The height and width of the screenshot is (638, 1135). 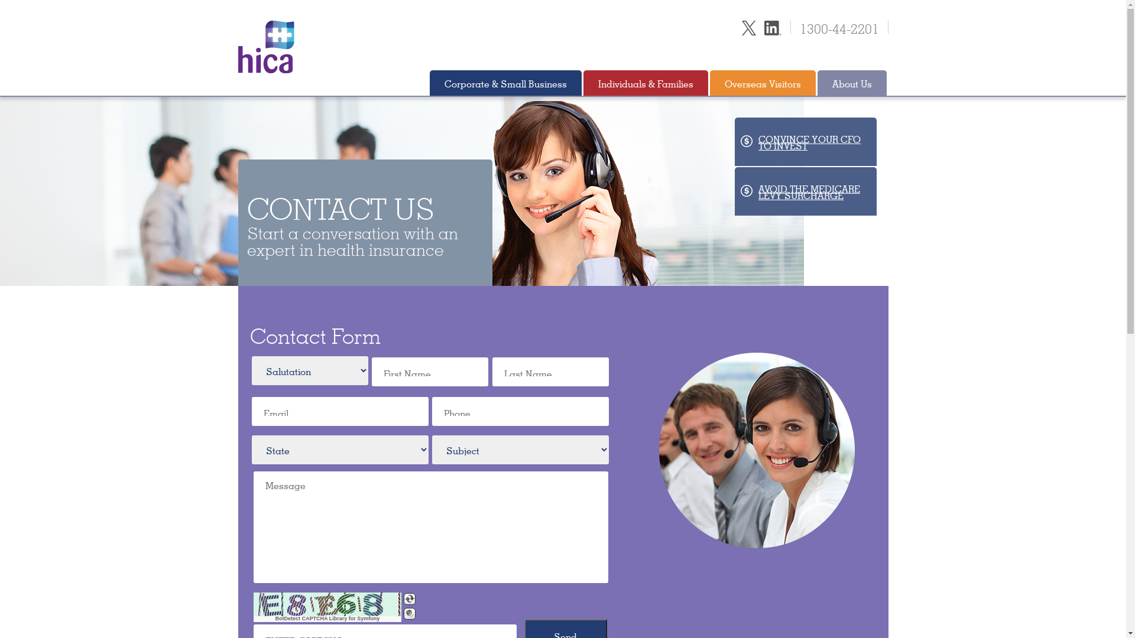 What do you see at coordinates (851, 83) in the screenshot?
I see `About Us` at bounding box center [851, 83].